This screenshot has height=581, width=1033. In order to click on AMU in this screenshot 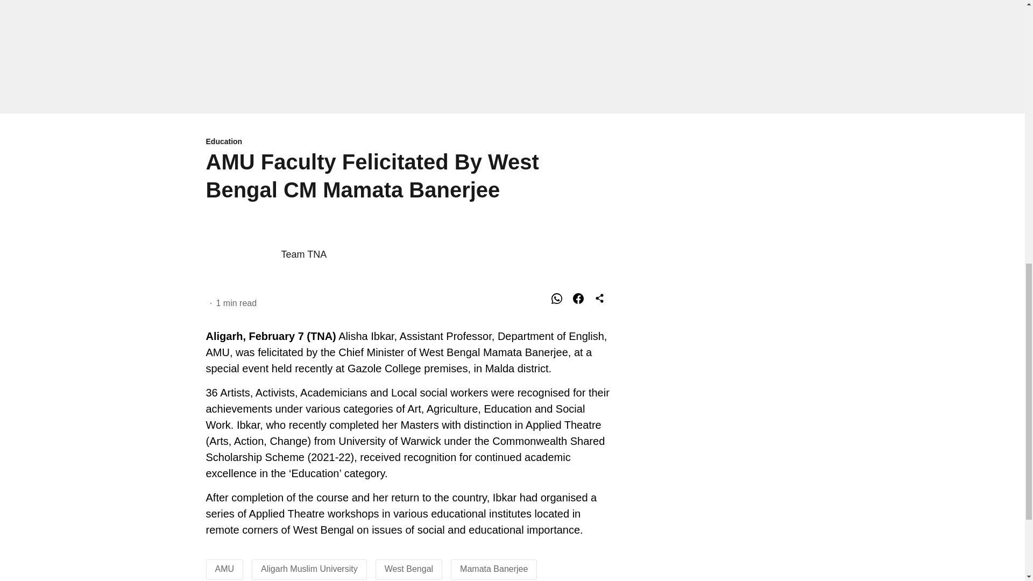, I will do `click(224, 568)`.